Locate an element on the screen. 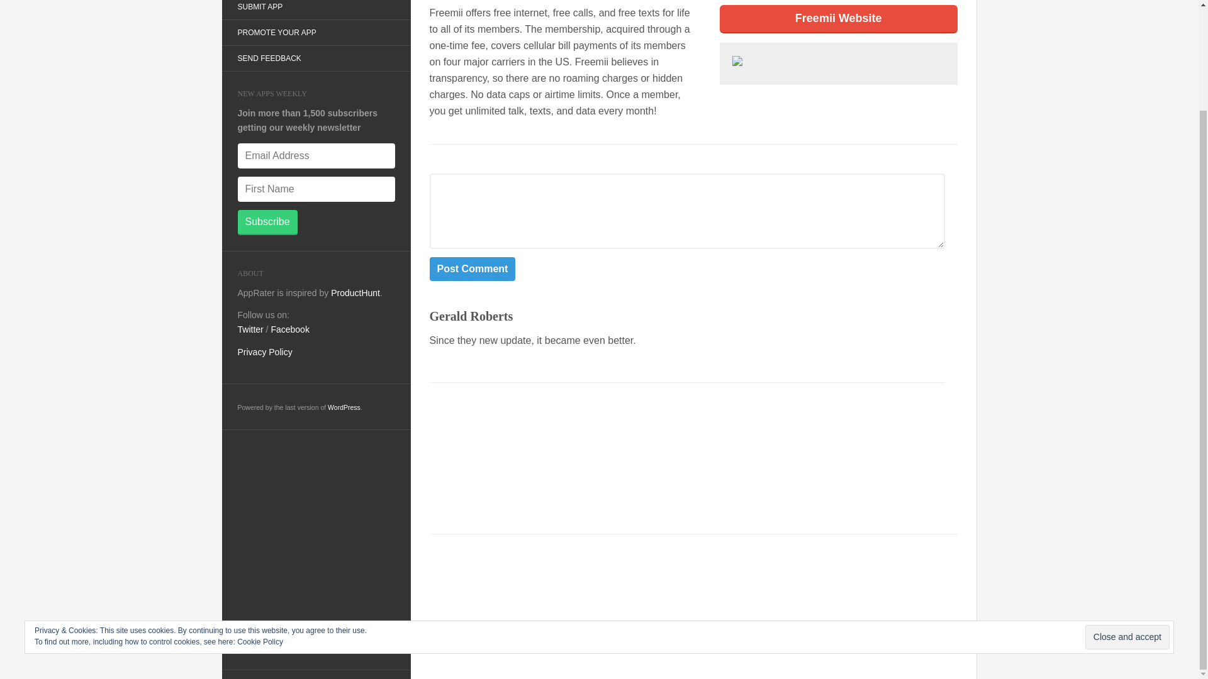 The height and width of the screenshot is (679, 1208). WordPress is located at coordinates (344, 407).